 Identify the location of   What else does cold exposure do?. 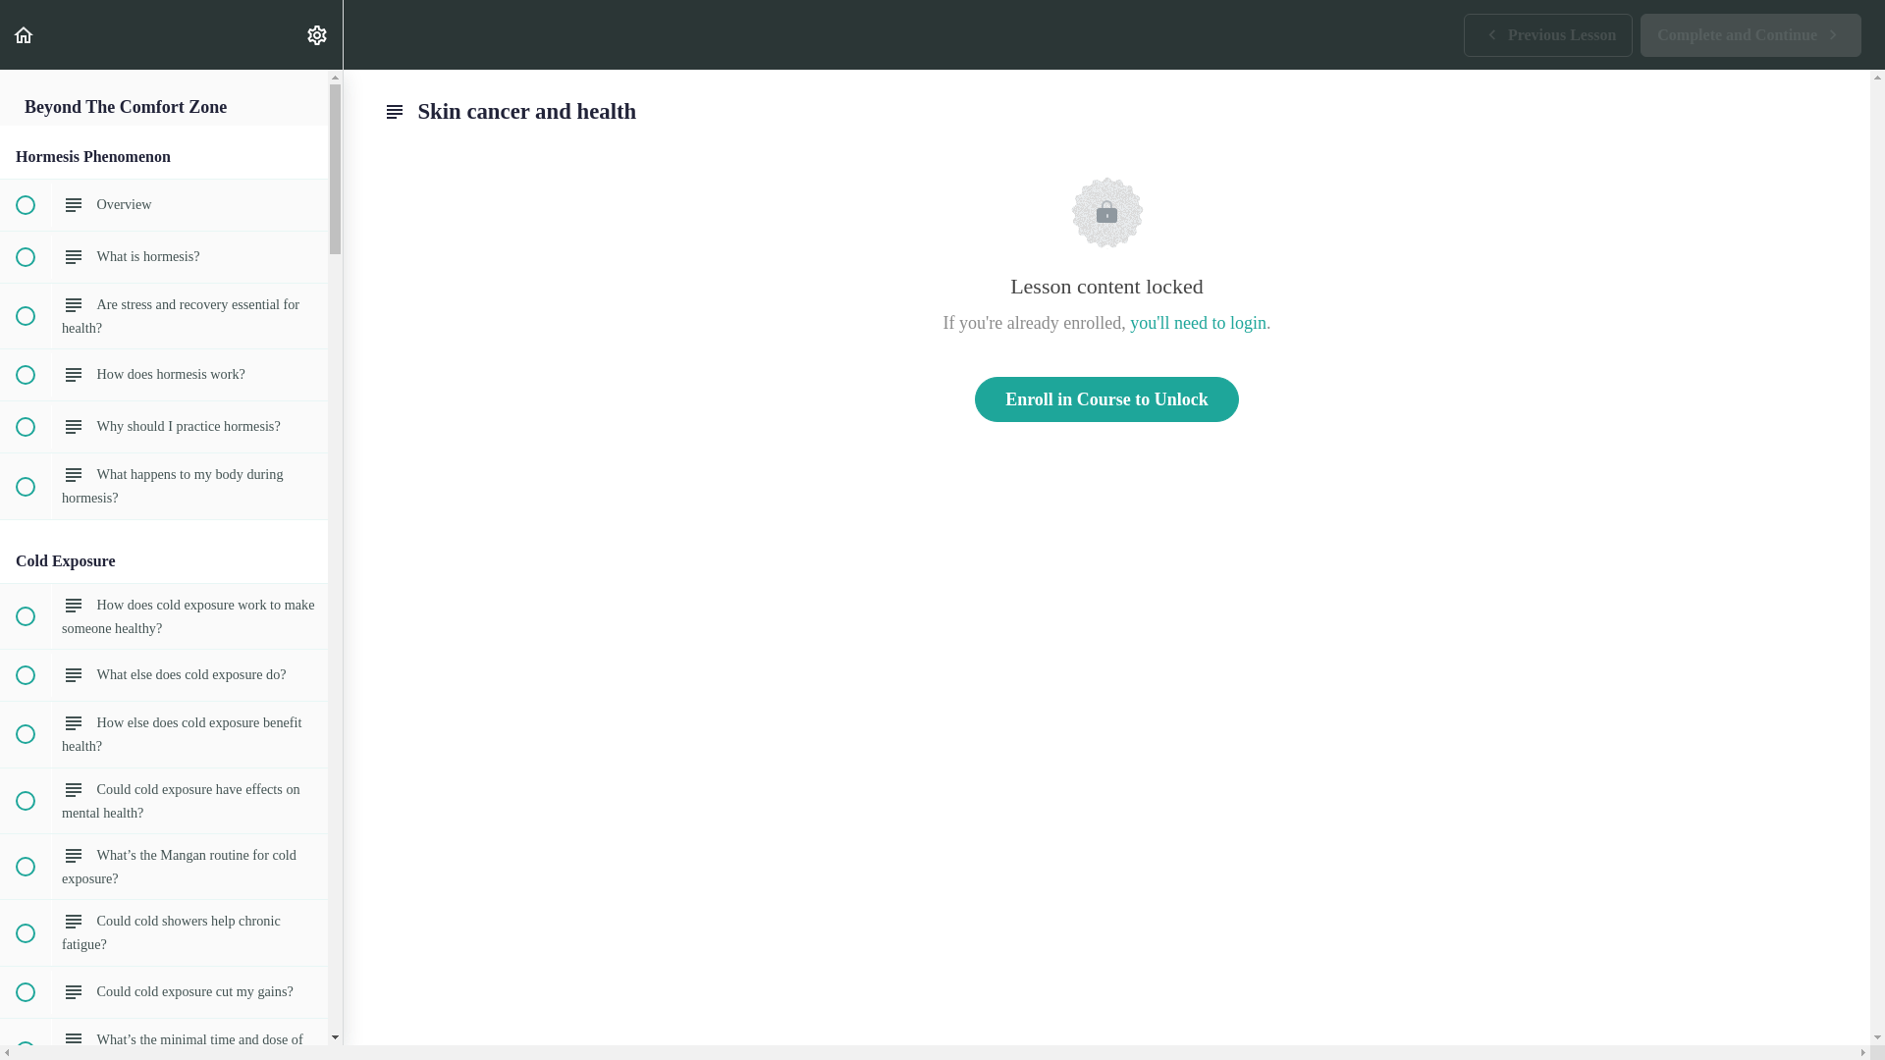
(164, 204).